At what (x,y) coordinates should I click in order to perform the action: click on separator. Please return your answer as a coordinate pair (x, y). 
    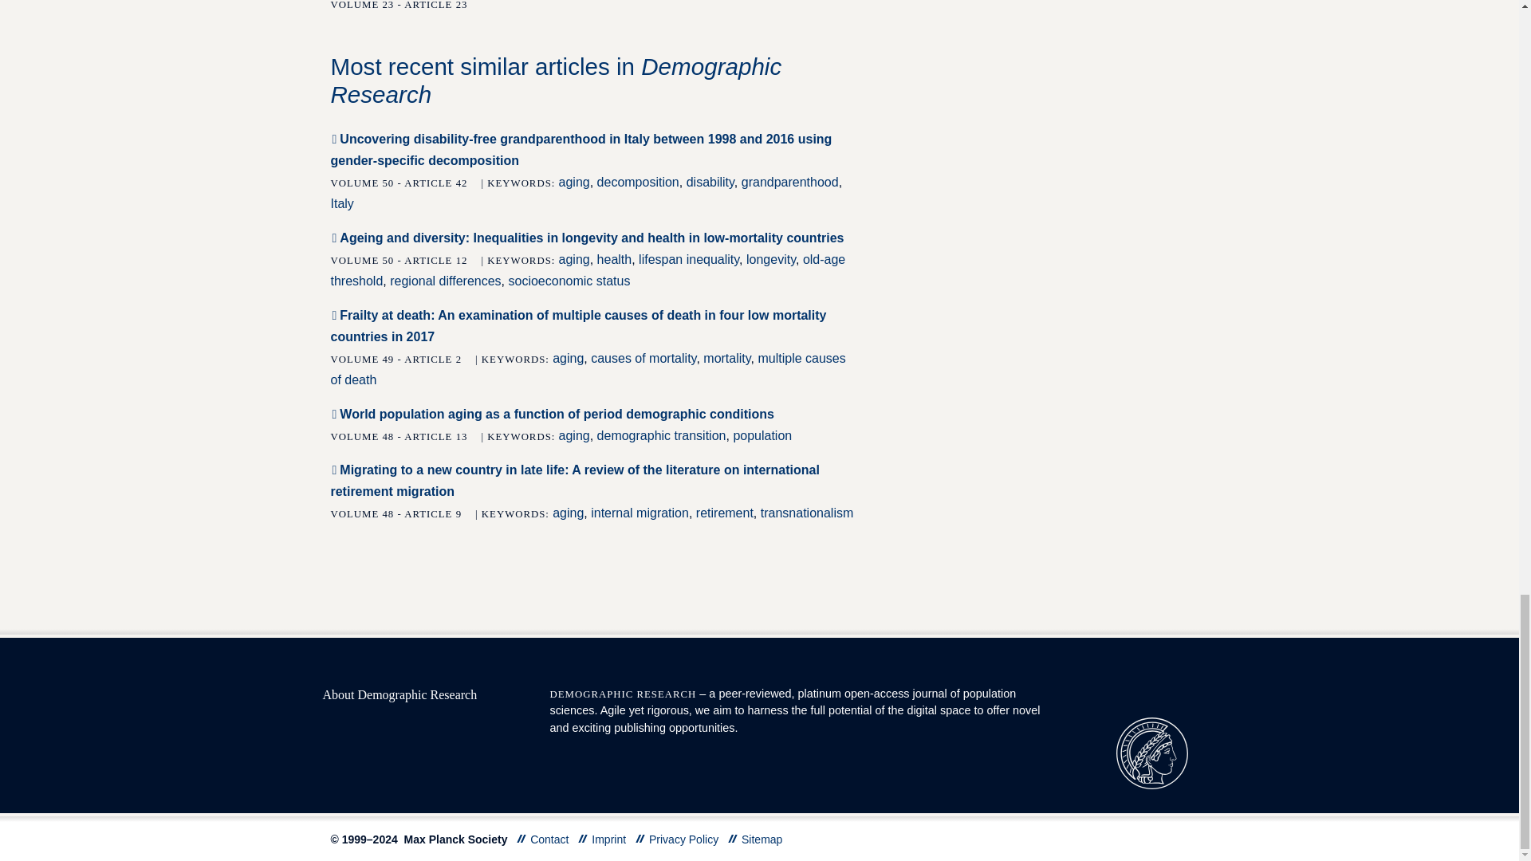
    Looking at the image, I should click on (521, 839).